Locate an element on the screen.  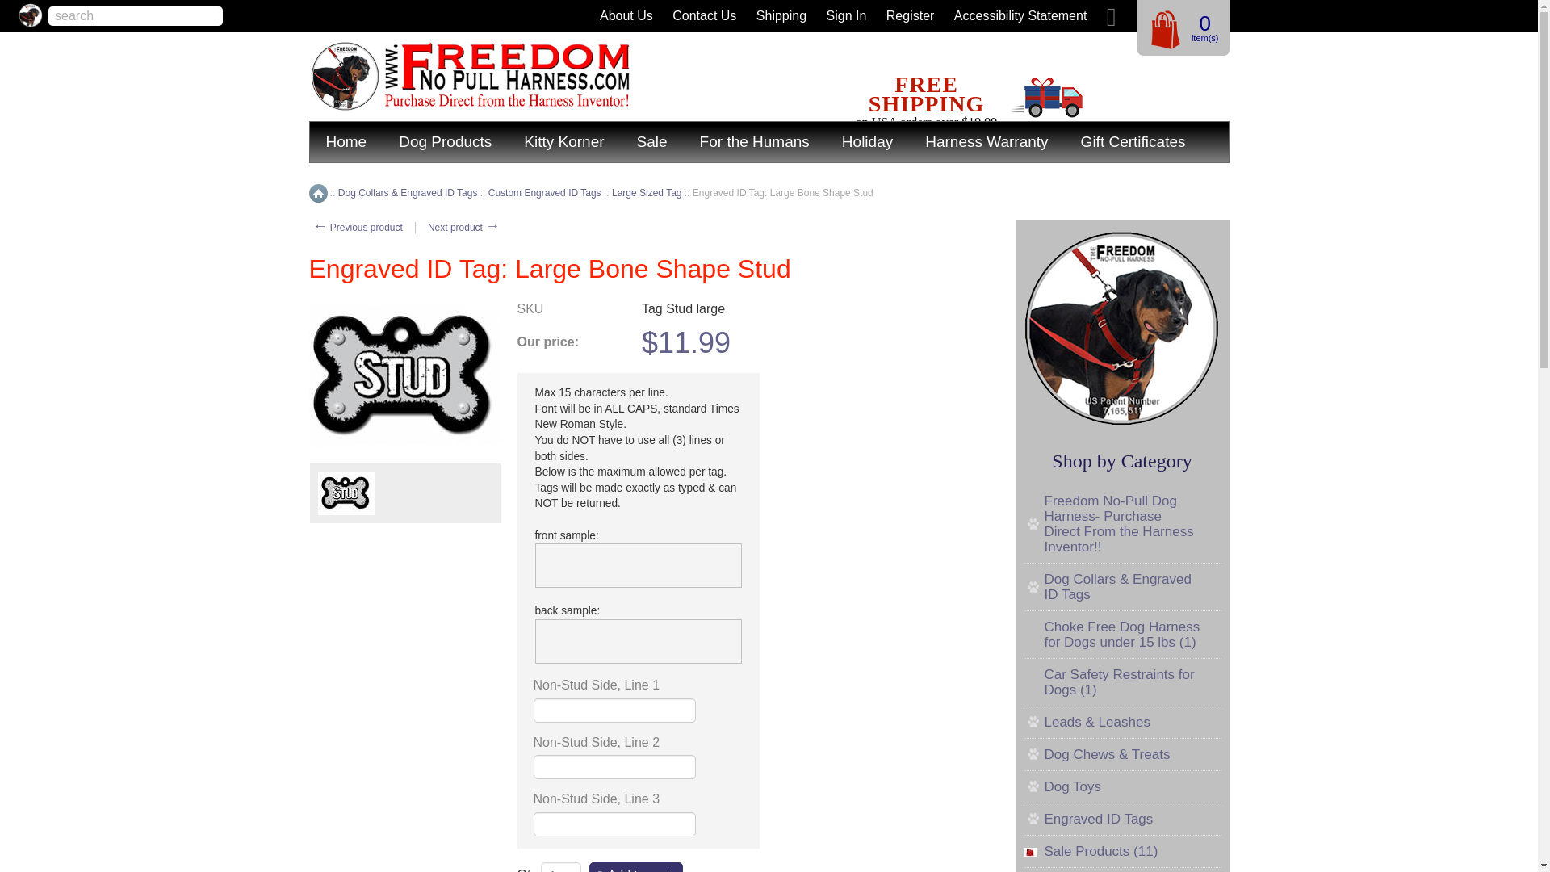
Gift Certificates is located at coordinates (1133, 142).